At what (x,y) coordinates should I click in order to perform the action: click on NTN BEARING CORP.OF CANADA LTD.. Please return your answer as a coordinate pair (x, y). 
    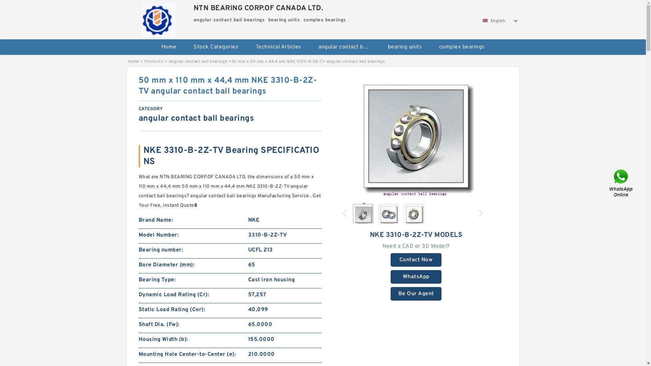
    Looking at the image, I should click on (159, 18).